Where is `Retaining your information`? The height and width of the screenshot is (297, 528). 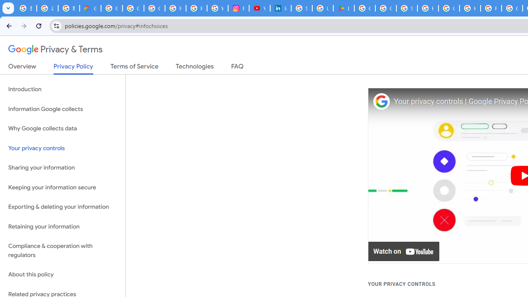 Retaining your information is located at coordinates (63, 226).